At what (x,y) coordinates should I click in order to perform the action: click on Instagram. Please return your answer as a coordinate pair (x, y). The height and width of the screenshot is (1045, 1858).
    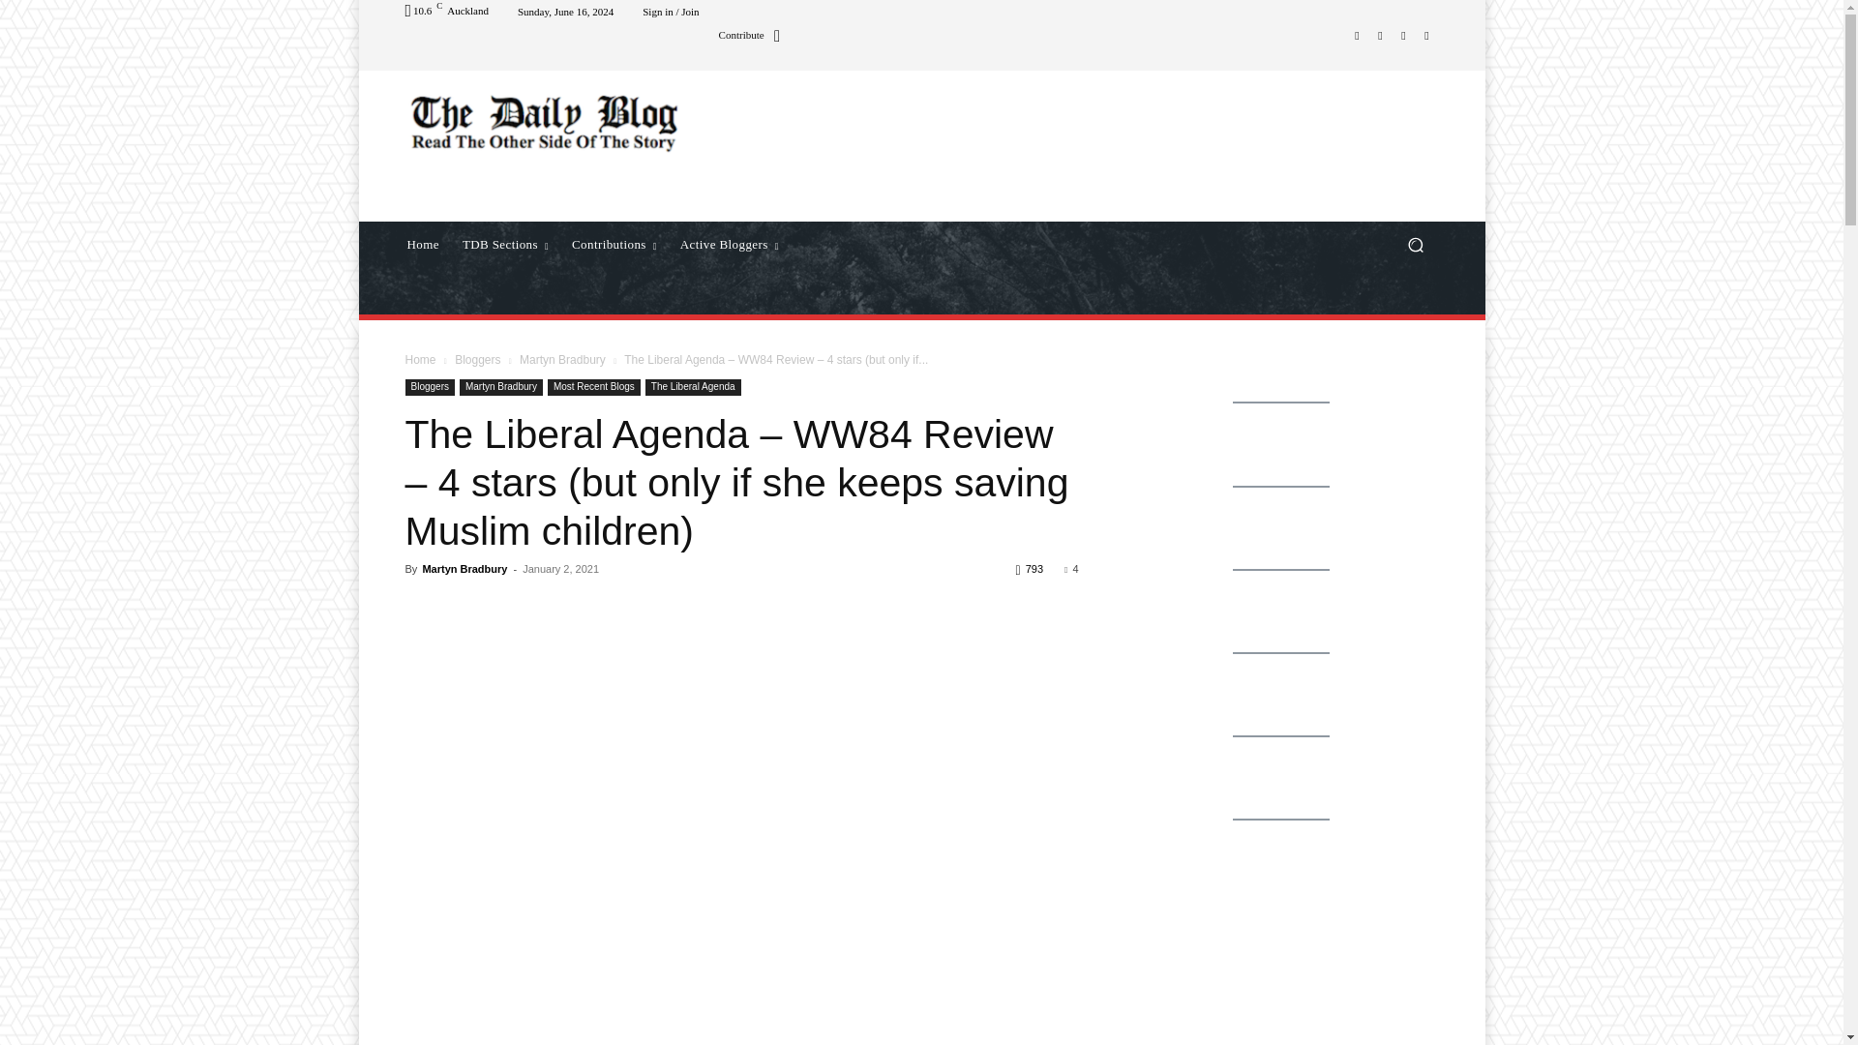
    Looking at the image, I should click on (1380, 34).